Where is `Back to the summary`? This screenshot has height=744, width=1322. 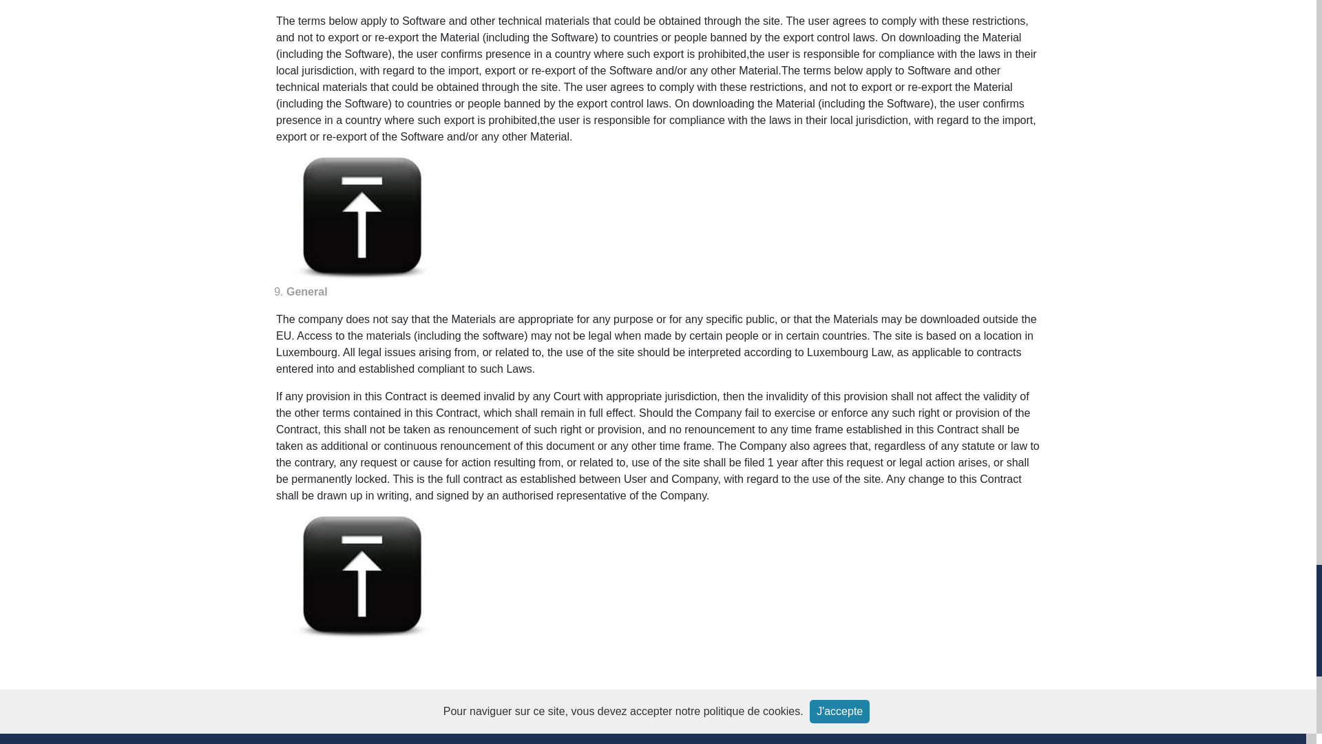
Back to the summary is located at coordinates (362, 579).